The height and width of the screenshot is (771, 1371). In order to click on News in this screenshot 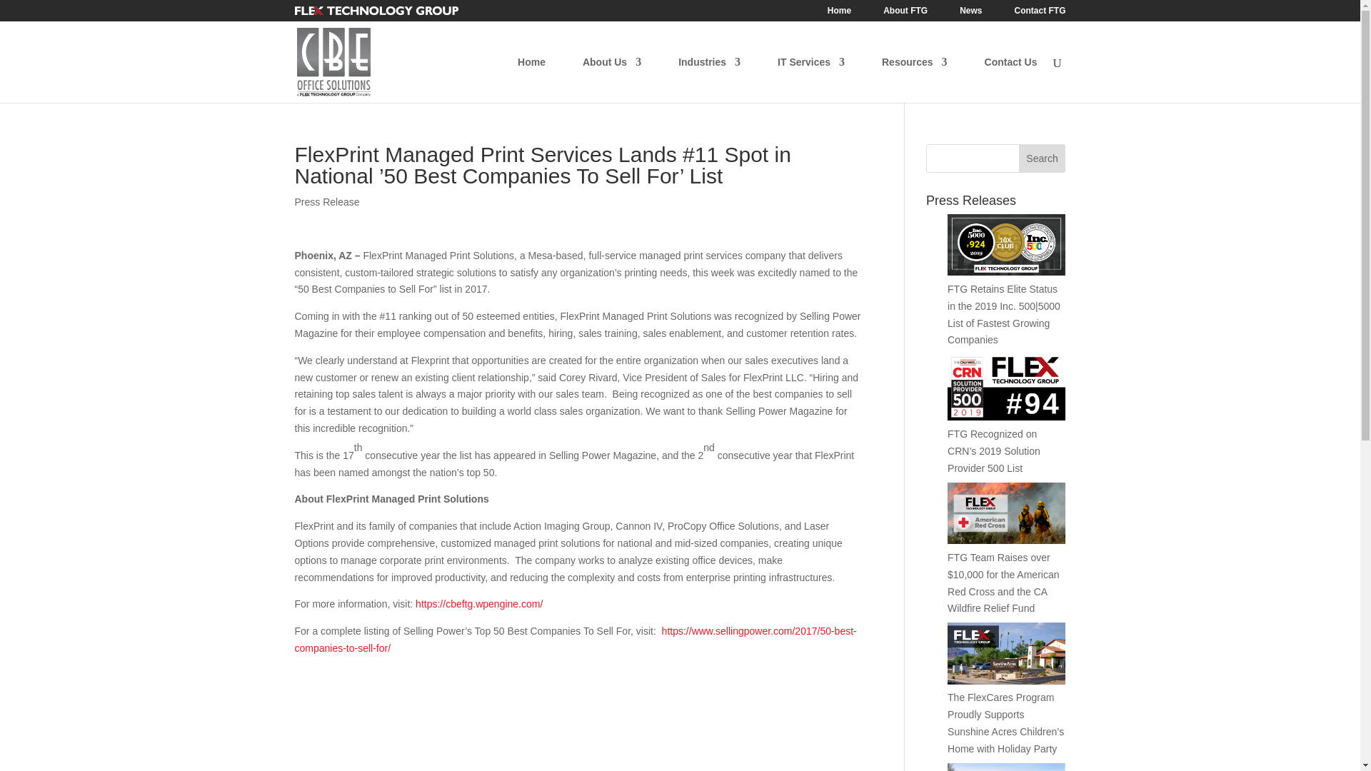, I will do `click(970, 14)`.